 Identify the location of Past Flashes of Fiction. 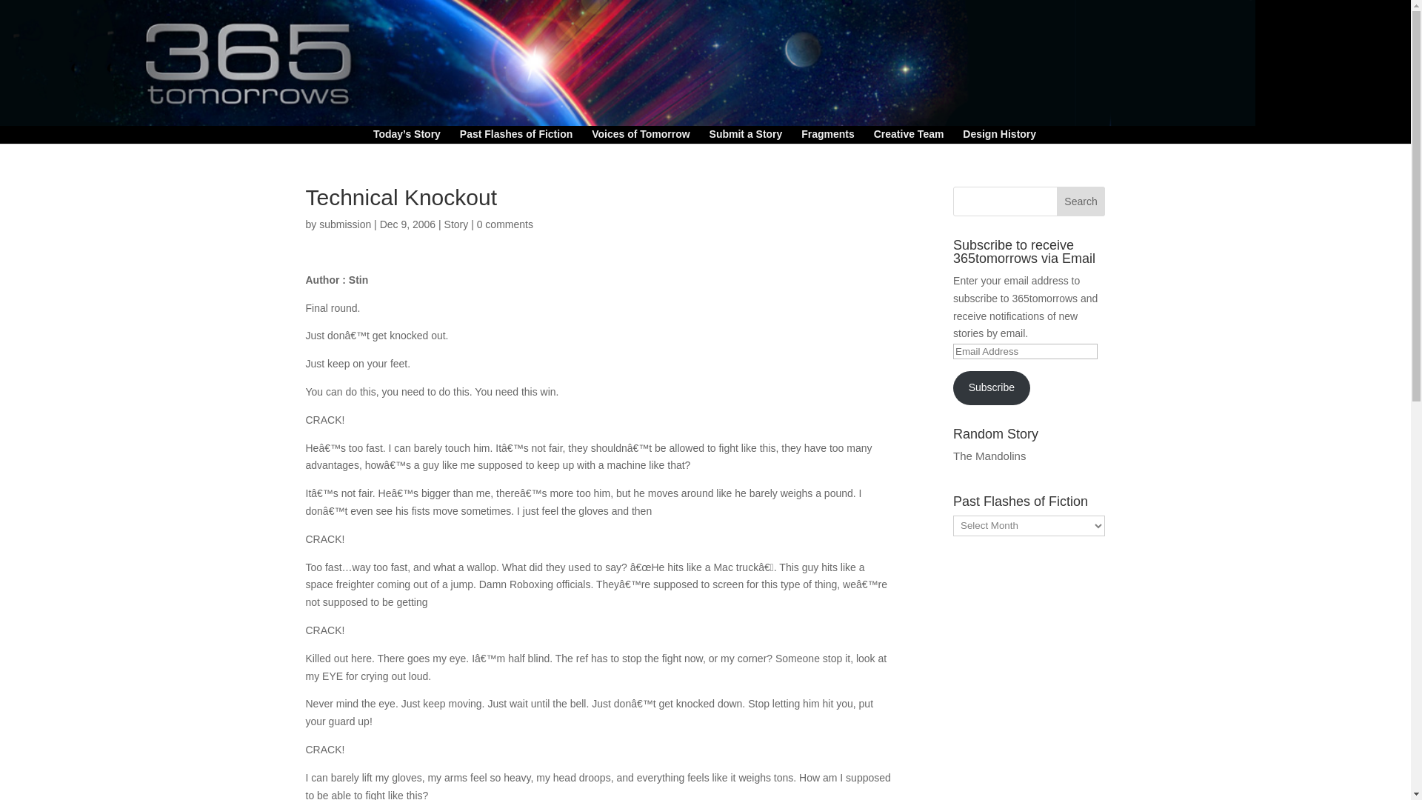
(515, 136).